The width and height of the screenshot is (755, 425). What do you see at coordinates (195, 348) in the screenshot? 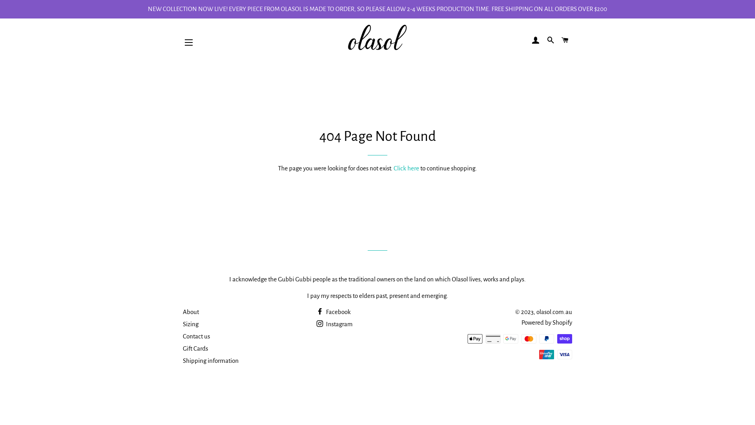
I see `Gift Cards` at bounding box center [195, 348].